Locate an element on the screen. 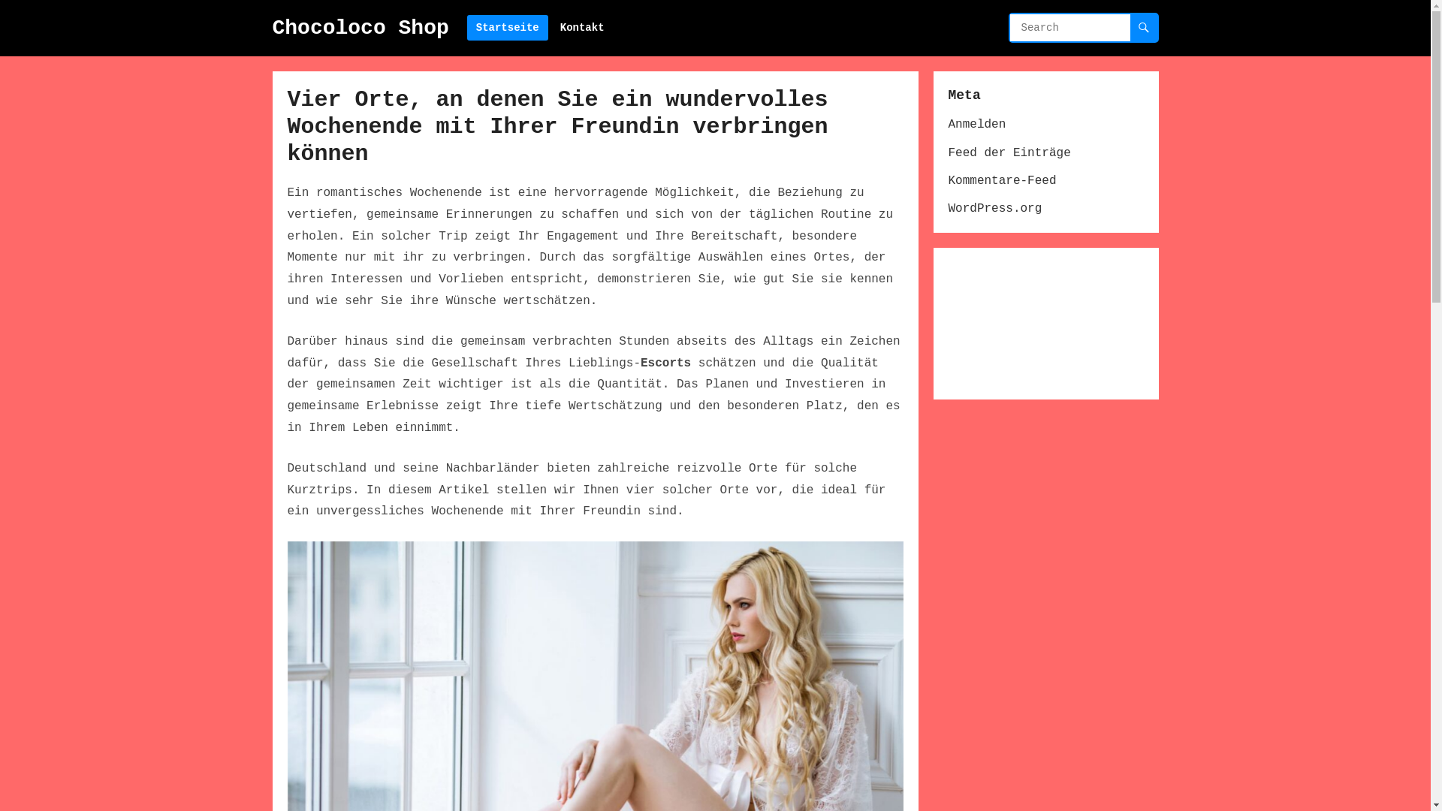 The image size is (1442, 811). Kontakt is located at coordinates (583, 29).